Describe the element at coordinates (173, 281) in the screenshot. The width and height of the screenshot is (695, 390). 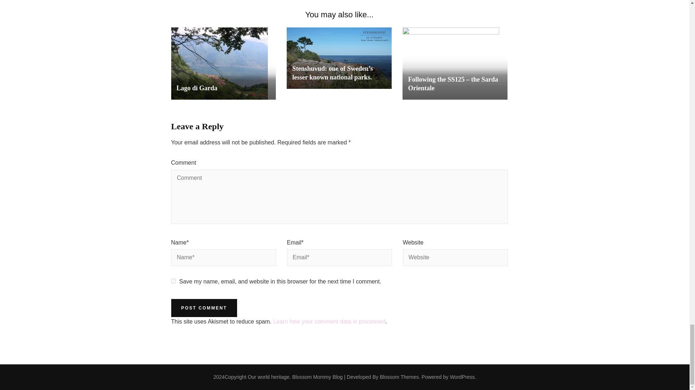
I see `yes` at that location.